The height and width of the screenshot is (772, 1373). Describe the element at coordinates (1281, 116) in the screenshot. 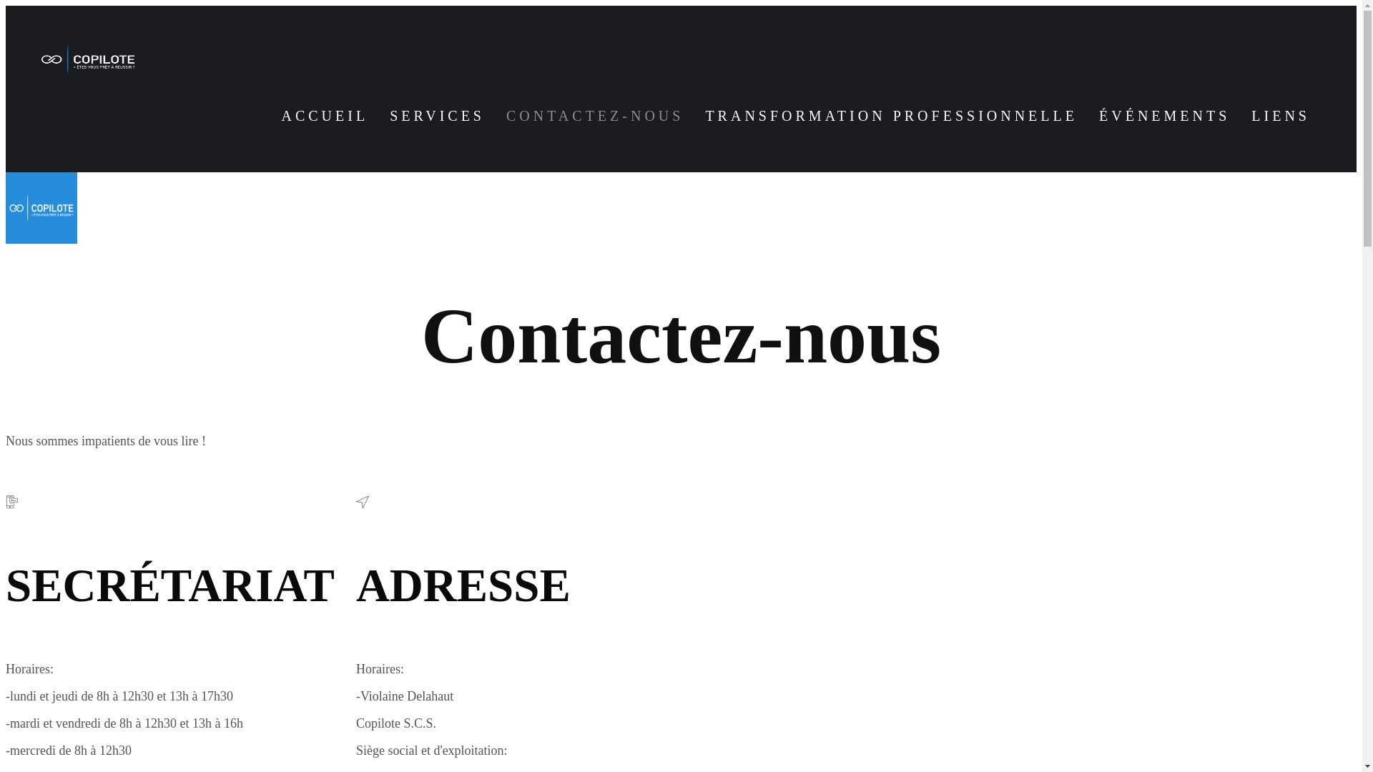

I see `LIENS` at that location.